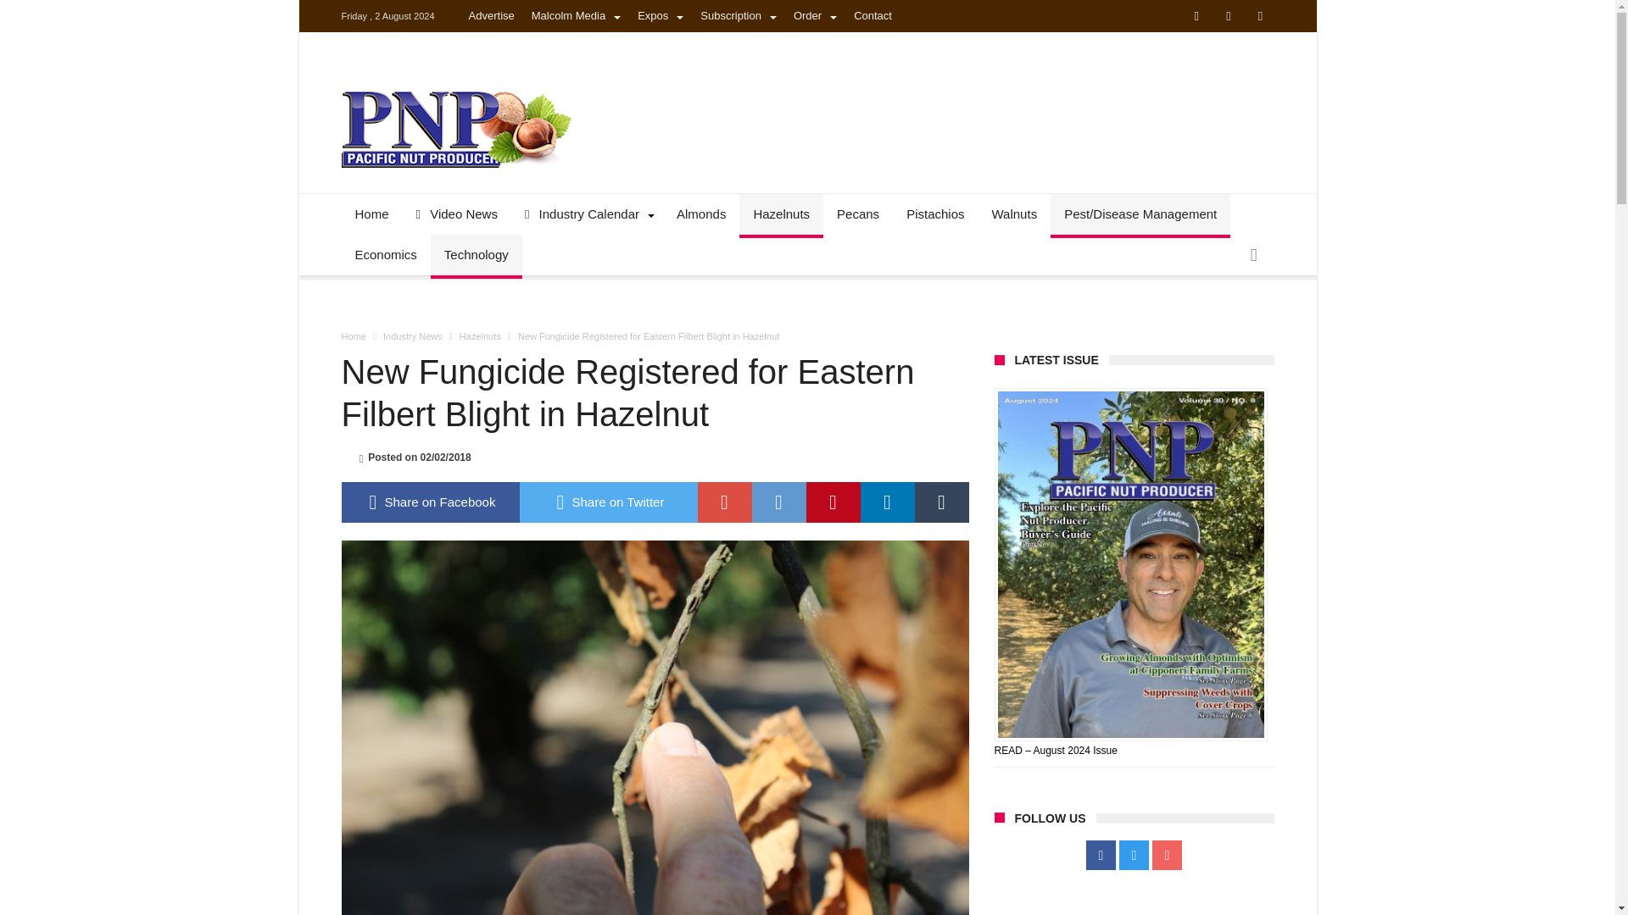 Image resolution: width=1628 pixels, height=915 pixels. I want to click on facebook, so click(429, 502).